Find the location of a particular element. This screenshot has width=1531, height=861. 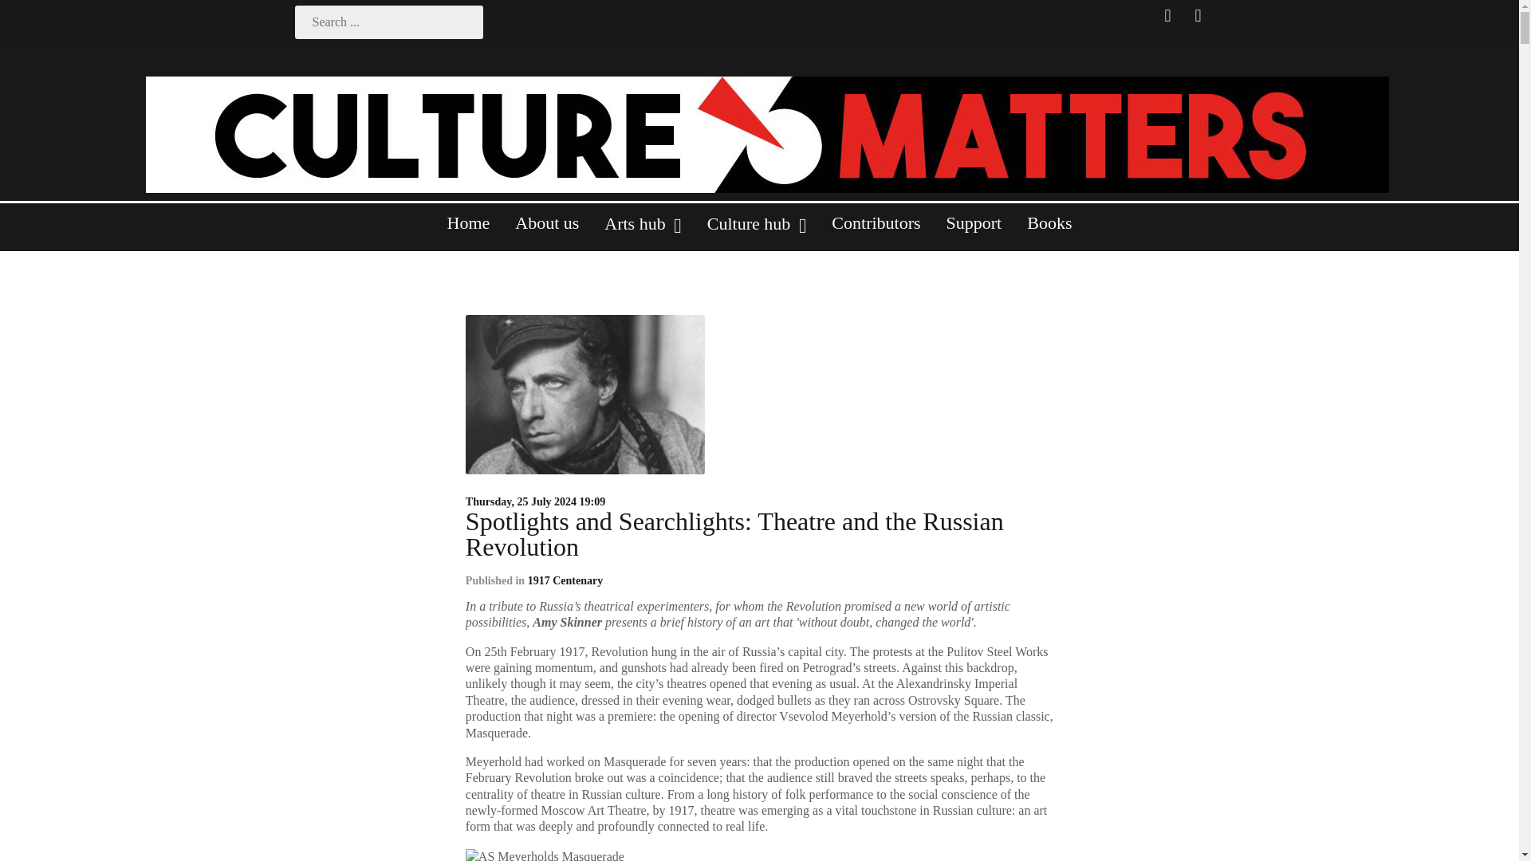

Culture hub is located at coordinates (757, 230).